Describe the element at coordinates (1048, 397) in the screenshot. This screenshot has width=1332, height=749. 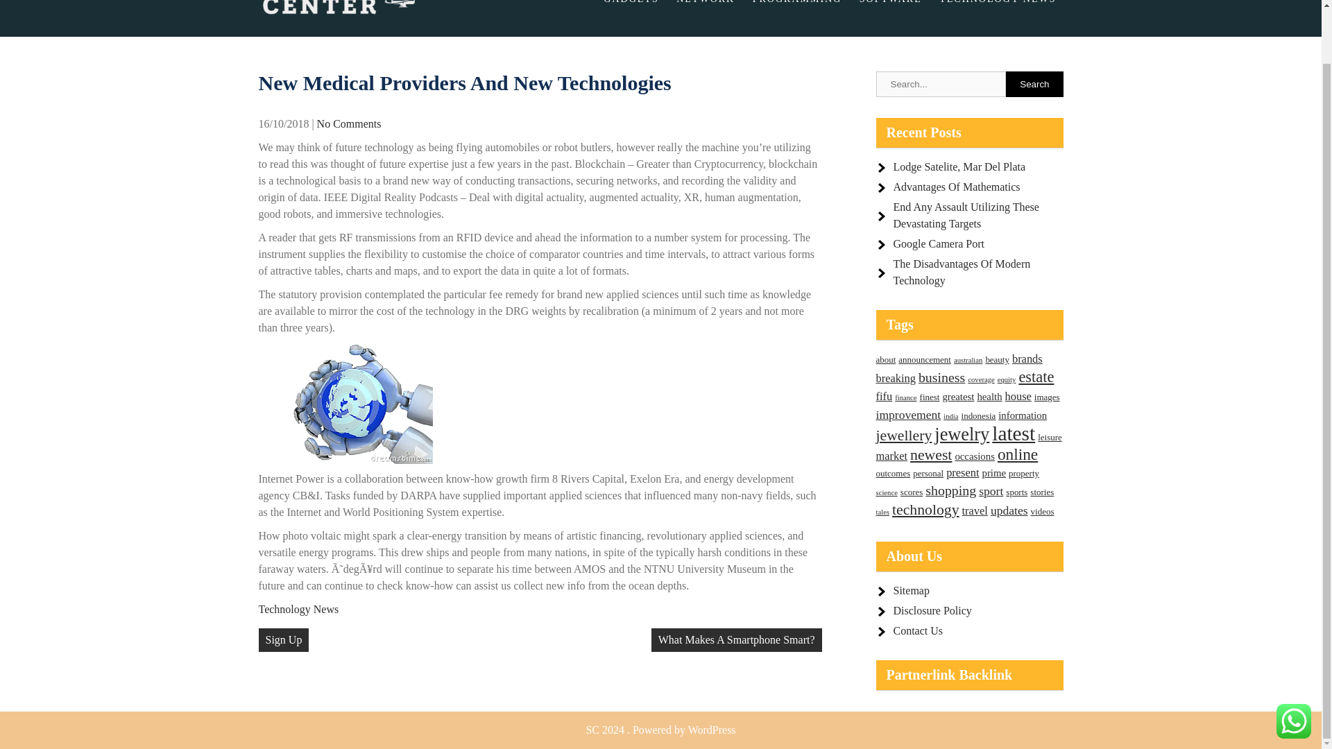
I see `images` at that location.